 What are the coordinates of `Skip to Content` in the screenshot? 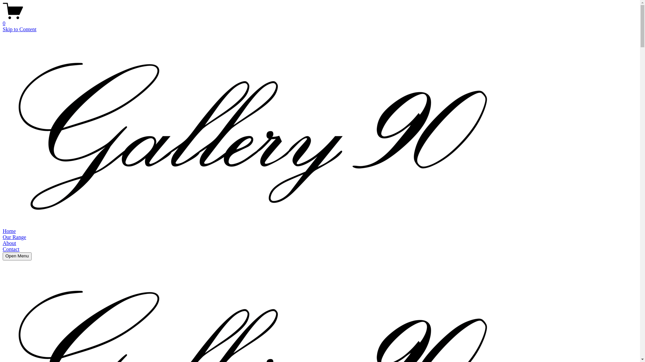 It's located at (19, 29).